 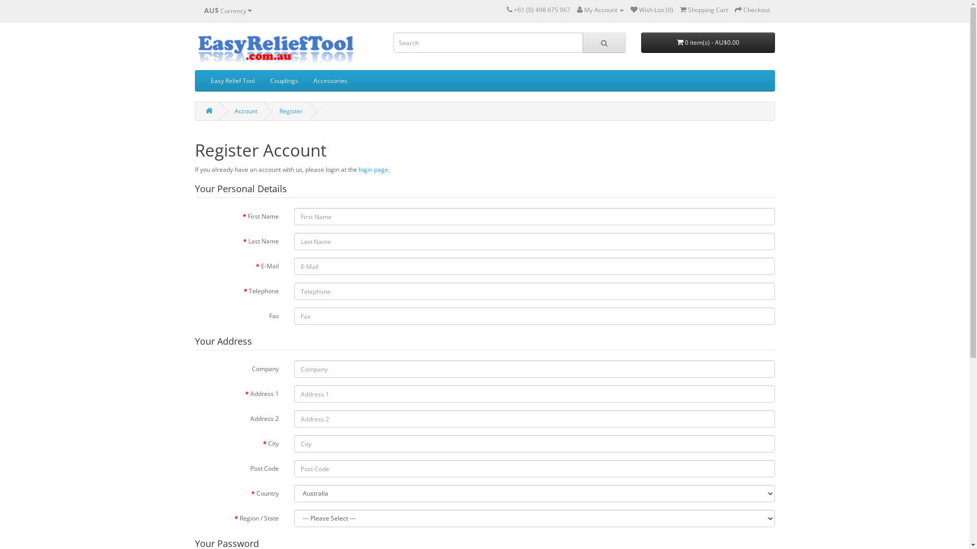 What do you see at coordinates (276, 49) in the screenshot?
I see `Easy Relief Tool` at bounding box center [276, 49].